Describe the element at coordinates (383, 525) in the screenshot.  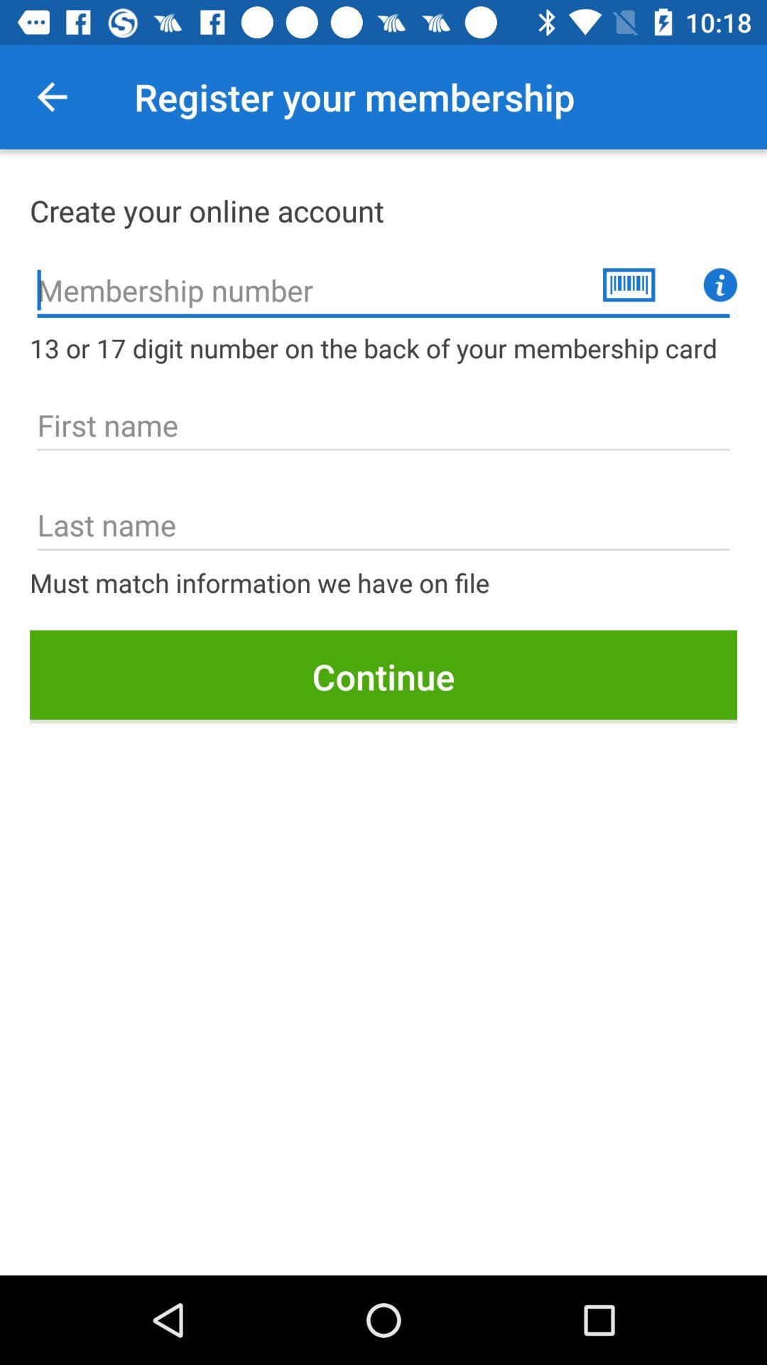
I see `select text below first name` at that location.